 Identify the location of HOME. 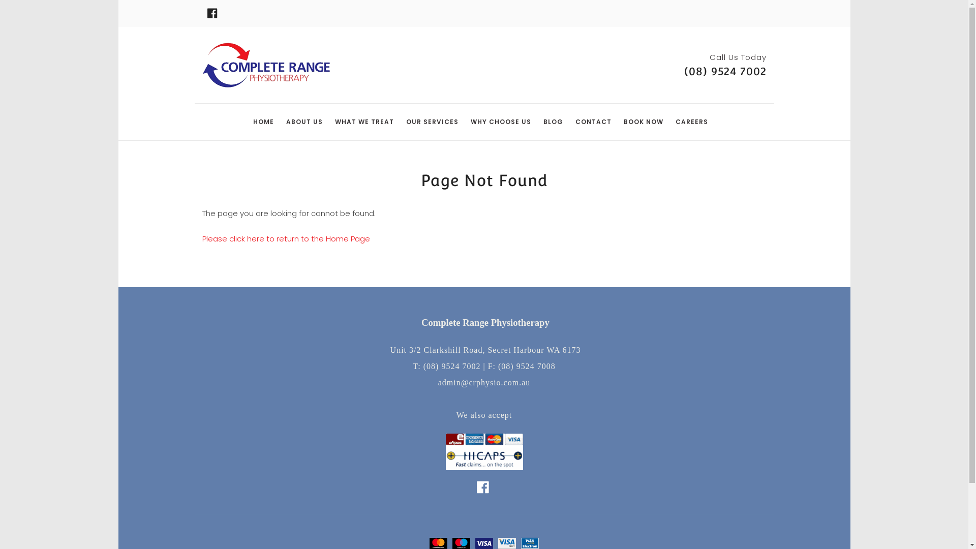
(263, 122).